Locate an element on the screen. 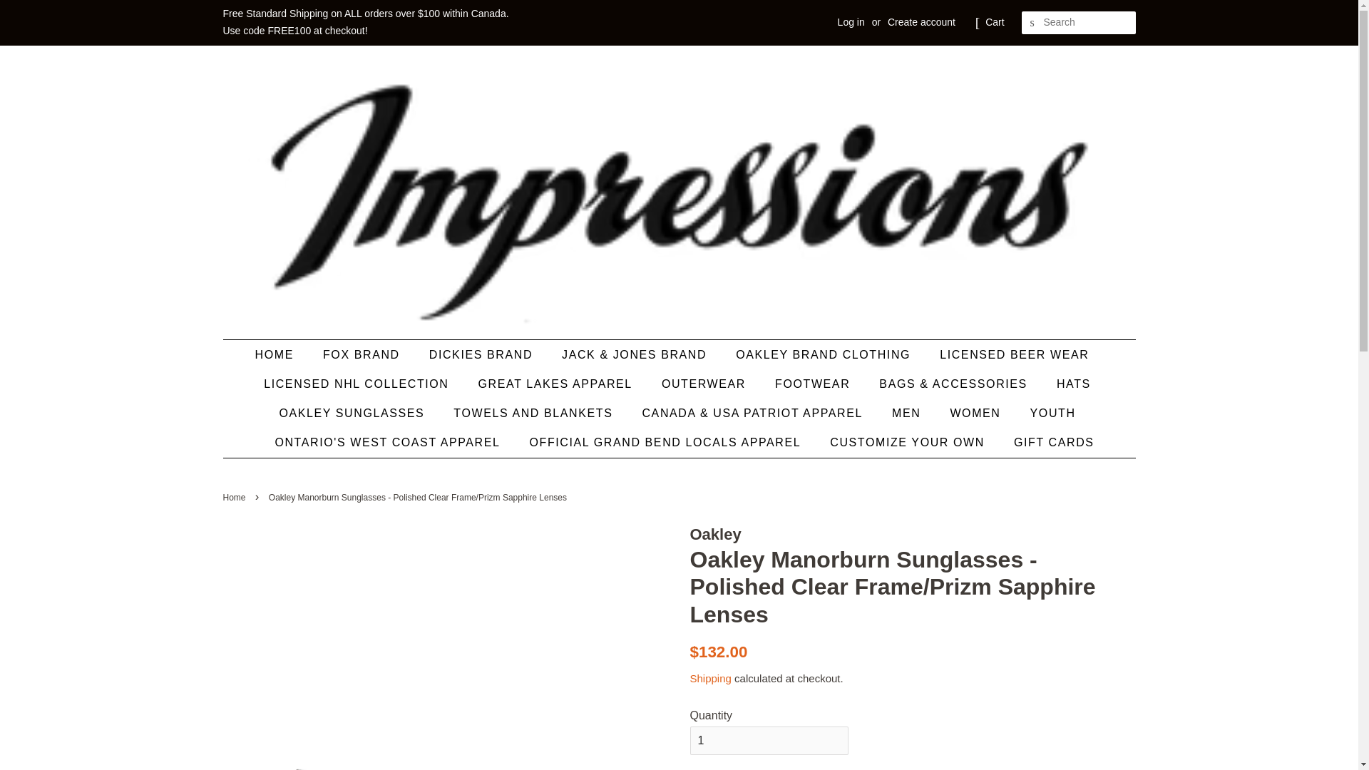  1 is located at coordinates (769, 741).